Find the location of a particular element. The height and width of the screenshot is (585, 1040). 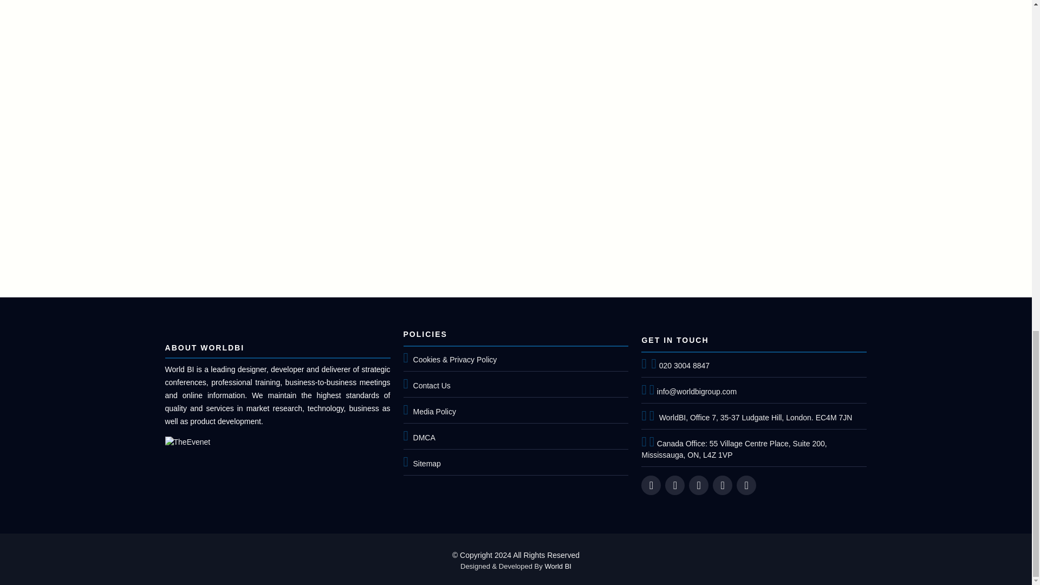

Media Policy is located at coordinates (434, 411).